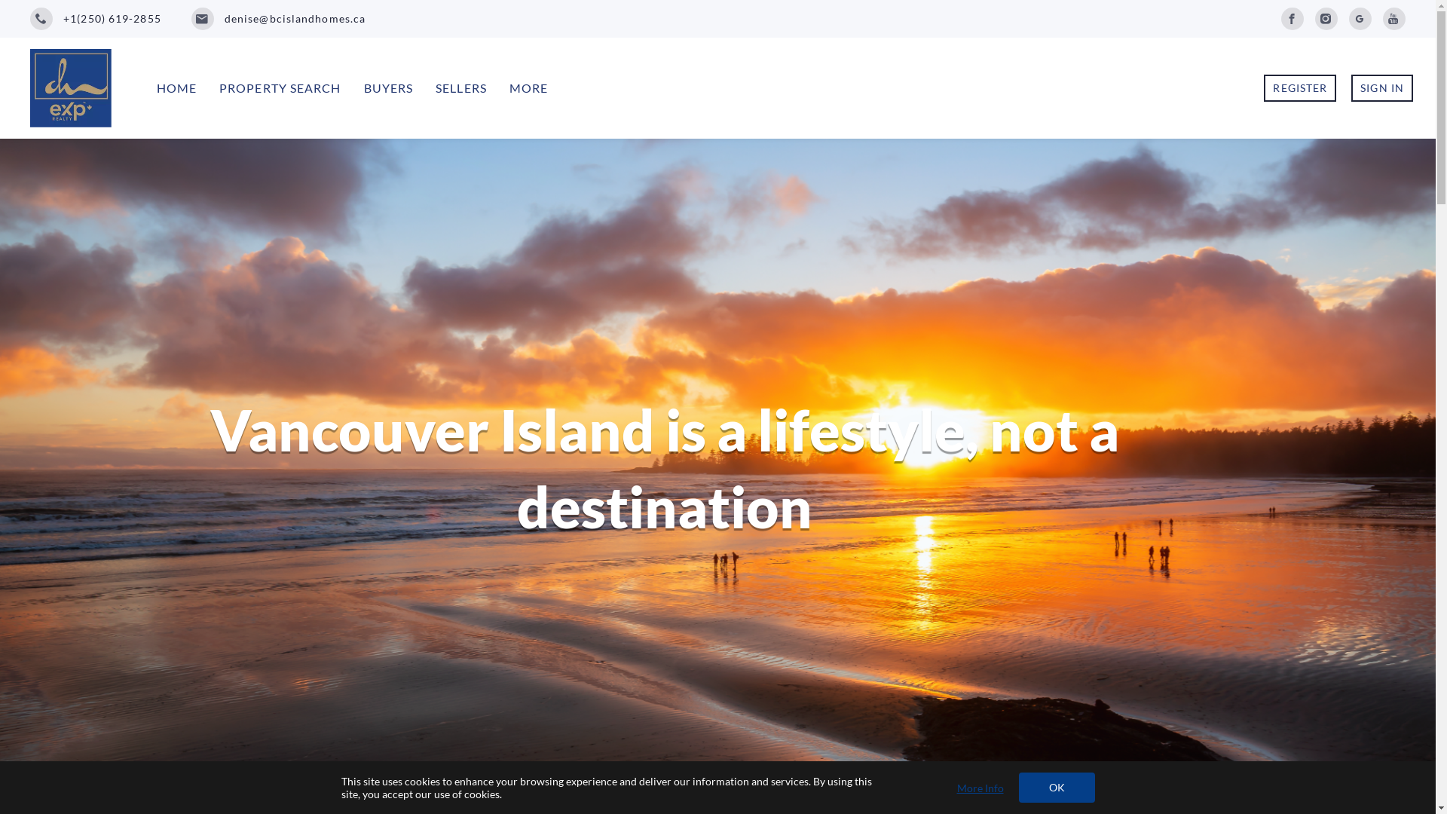 The height and width of the screenshot is (814, 1447). What do you see at coordinates (280, 88) in the screenshot?
I see `PROPERTY SEARCH` at bounding box center [280, 88].